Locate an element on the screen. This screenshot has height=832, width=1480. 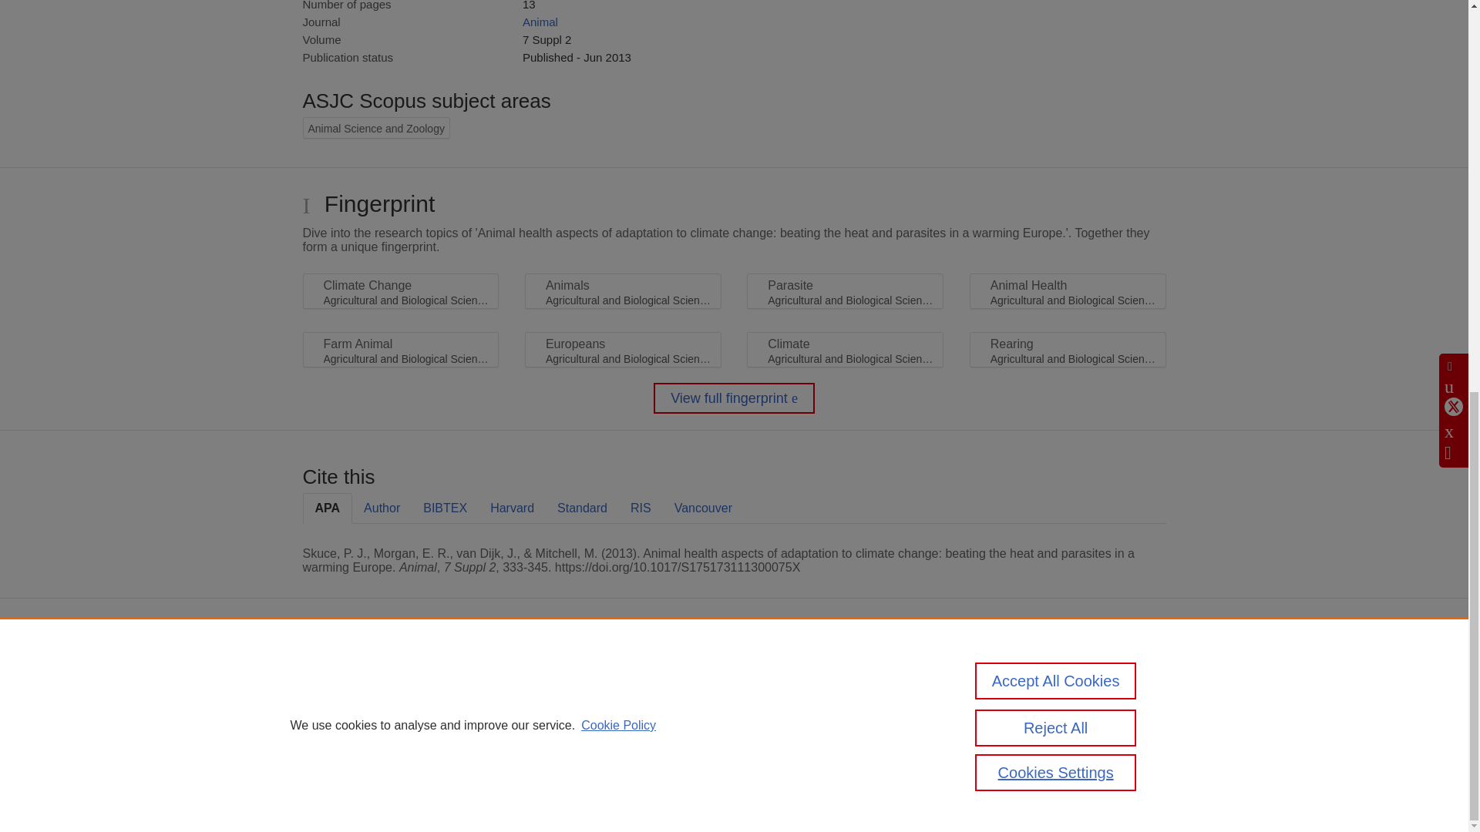
Animal is located at coordinates (540, 22).